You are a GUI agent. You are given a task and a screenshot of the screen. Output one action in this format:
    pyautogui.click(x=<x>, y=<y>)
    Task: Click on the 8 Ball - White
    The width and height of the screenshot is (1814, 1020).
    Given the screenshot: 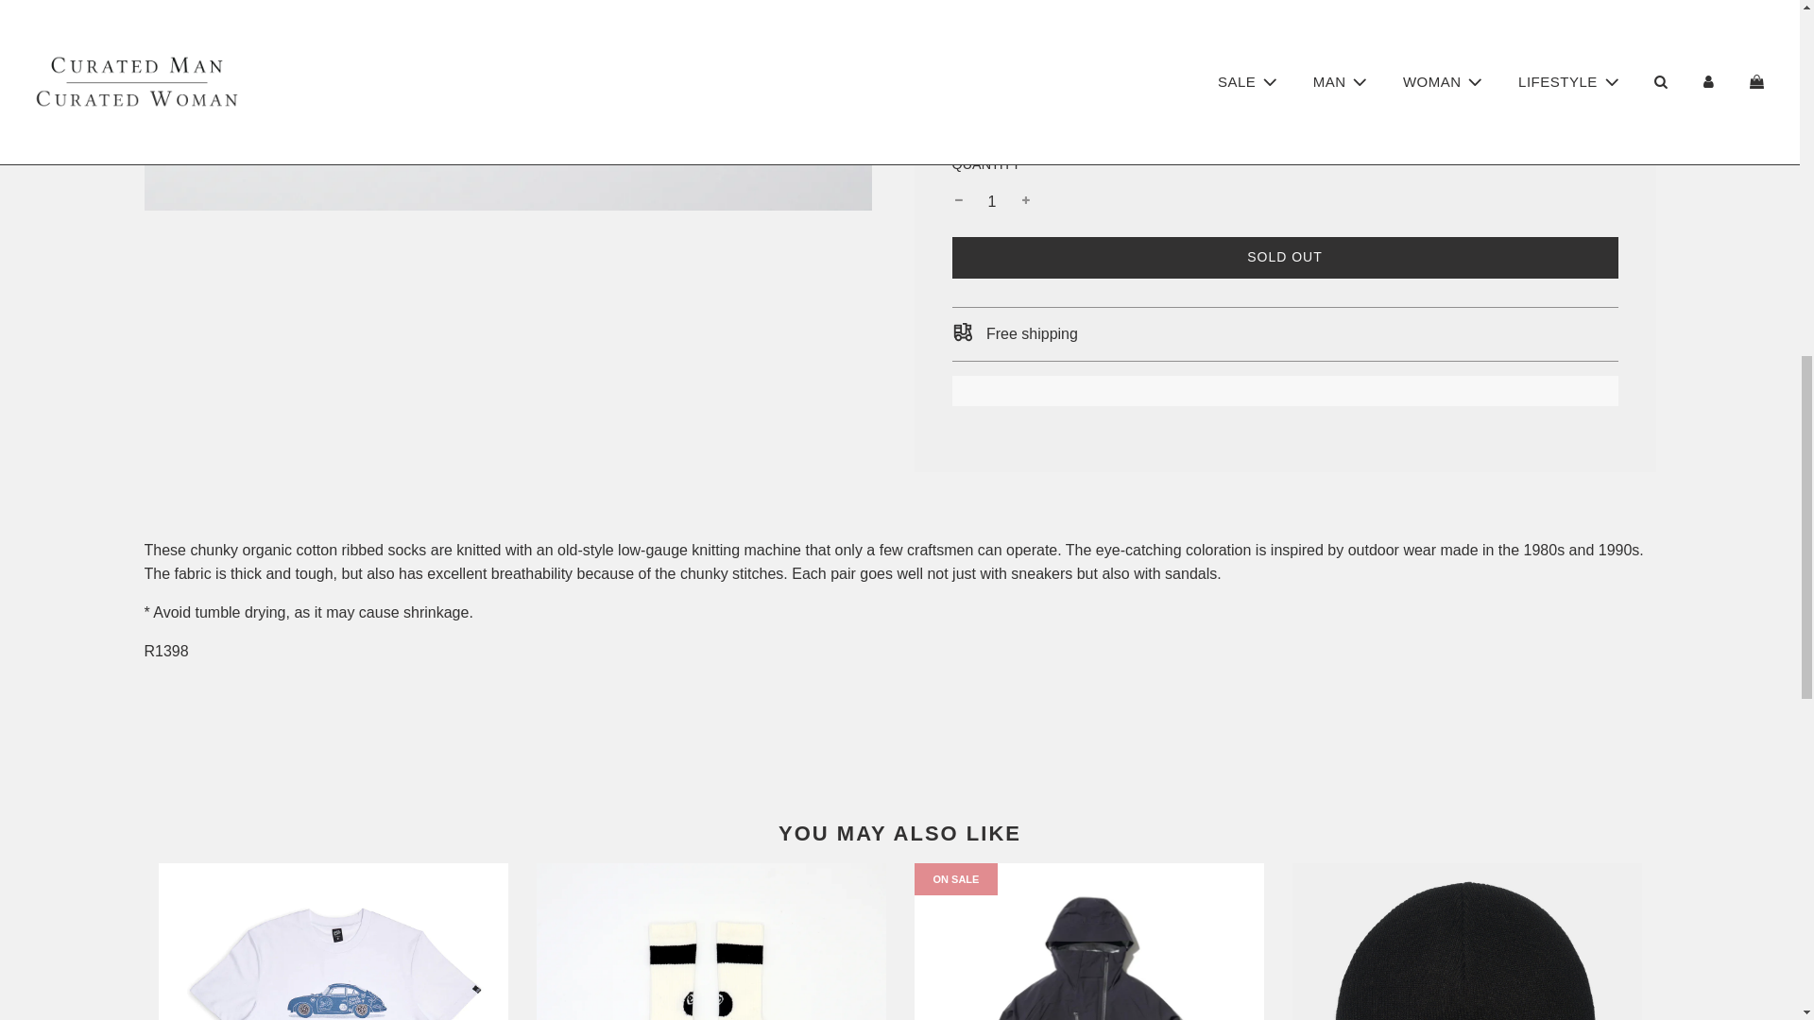 What is the action you would take?
    pyautogui.click(x=711, y=941)
    